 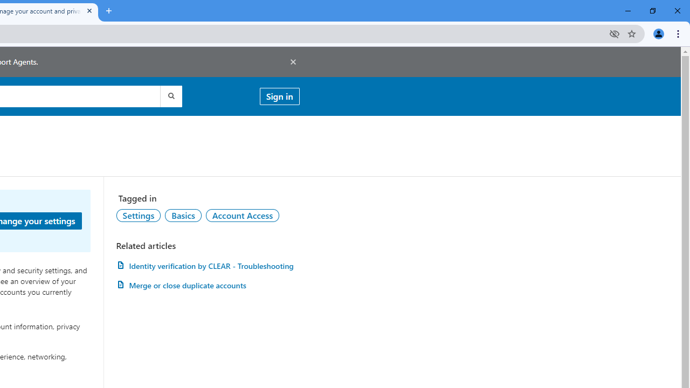 What do you see at coordinates (139, 215) in the screenshot?
I see `AutomationID: topic-link-a149001` at bounding box center [139, 215].